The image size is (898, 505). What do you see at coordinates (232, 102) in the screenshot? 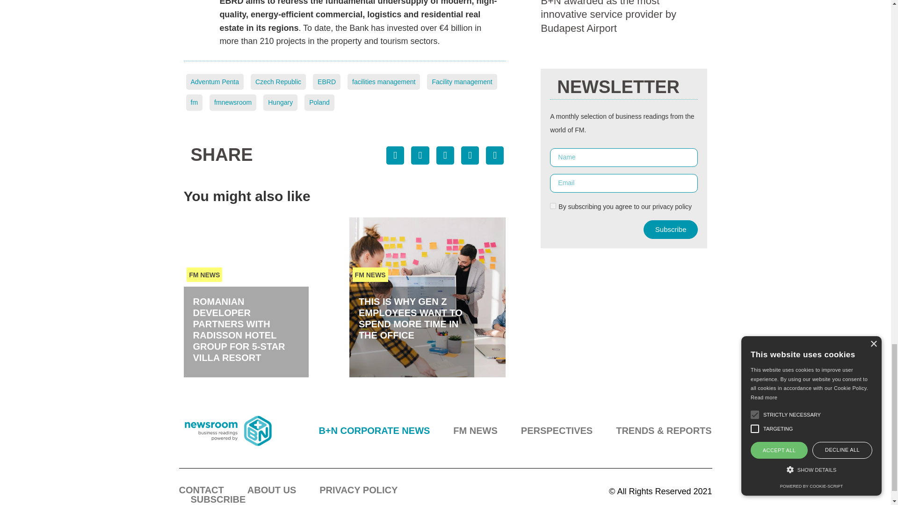
I see `fmnewsroom` at bounding box center [232, 102].